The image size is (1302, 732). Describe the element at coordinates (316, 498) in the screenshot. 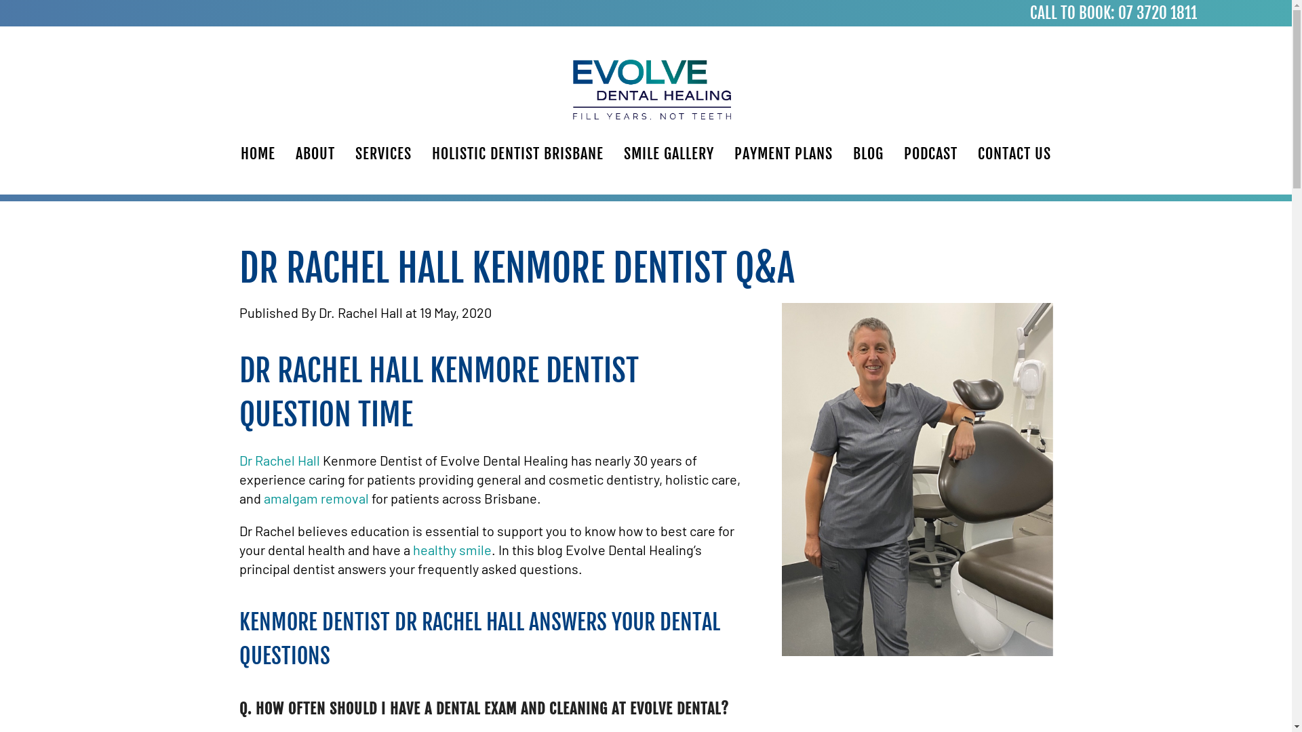

I see `amalgam removal` at that location.